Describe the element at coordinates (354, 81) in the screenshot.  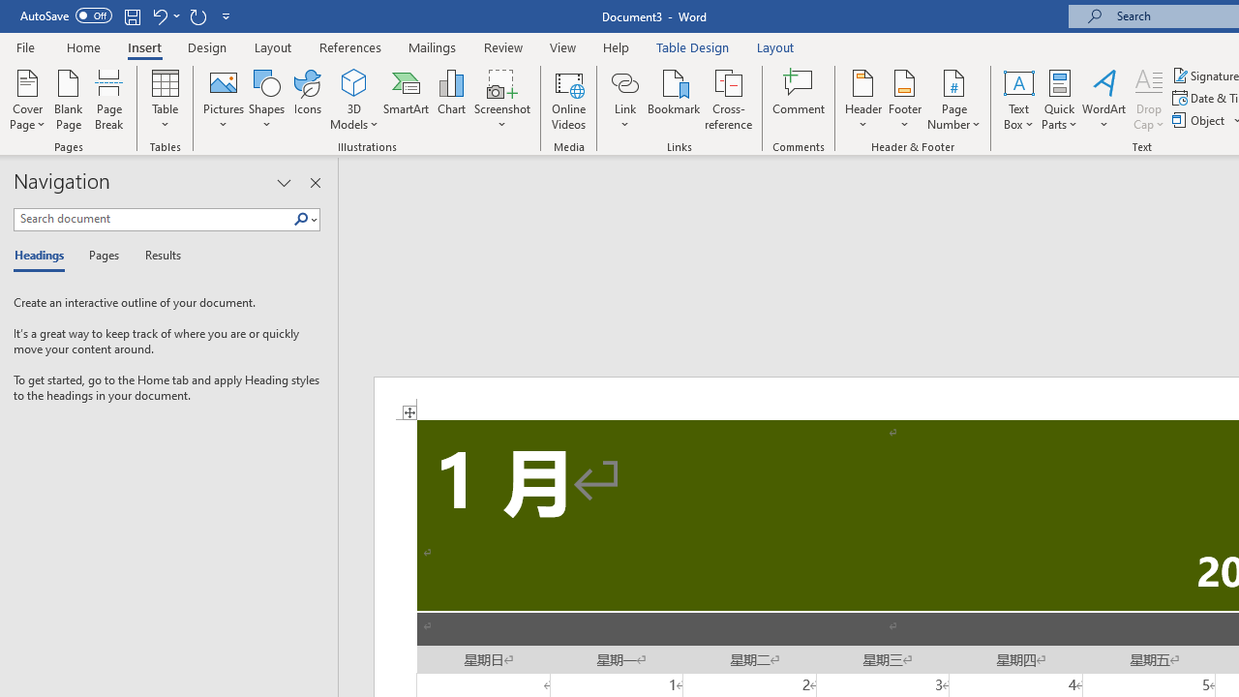
I see `3D Models` at that location.